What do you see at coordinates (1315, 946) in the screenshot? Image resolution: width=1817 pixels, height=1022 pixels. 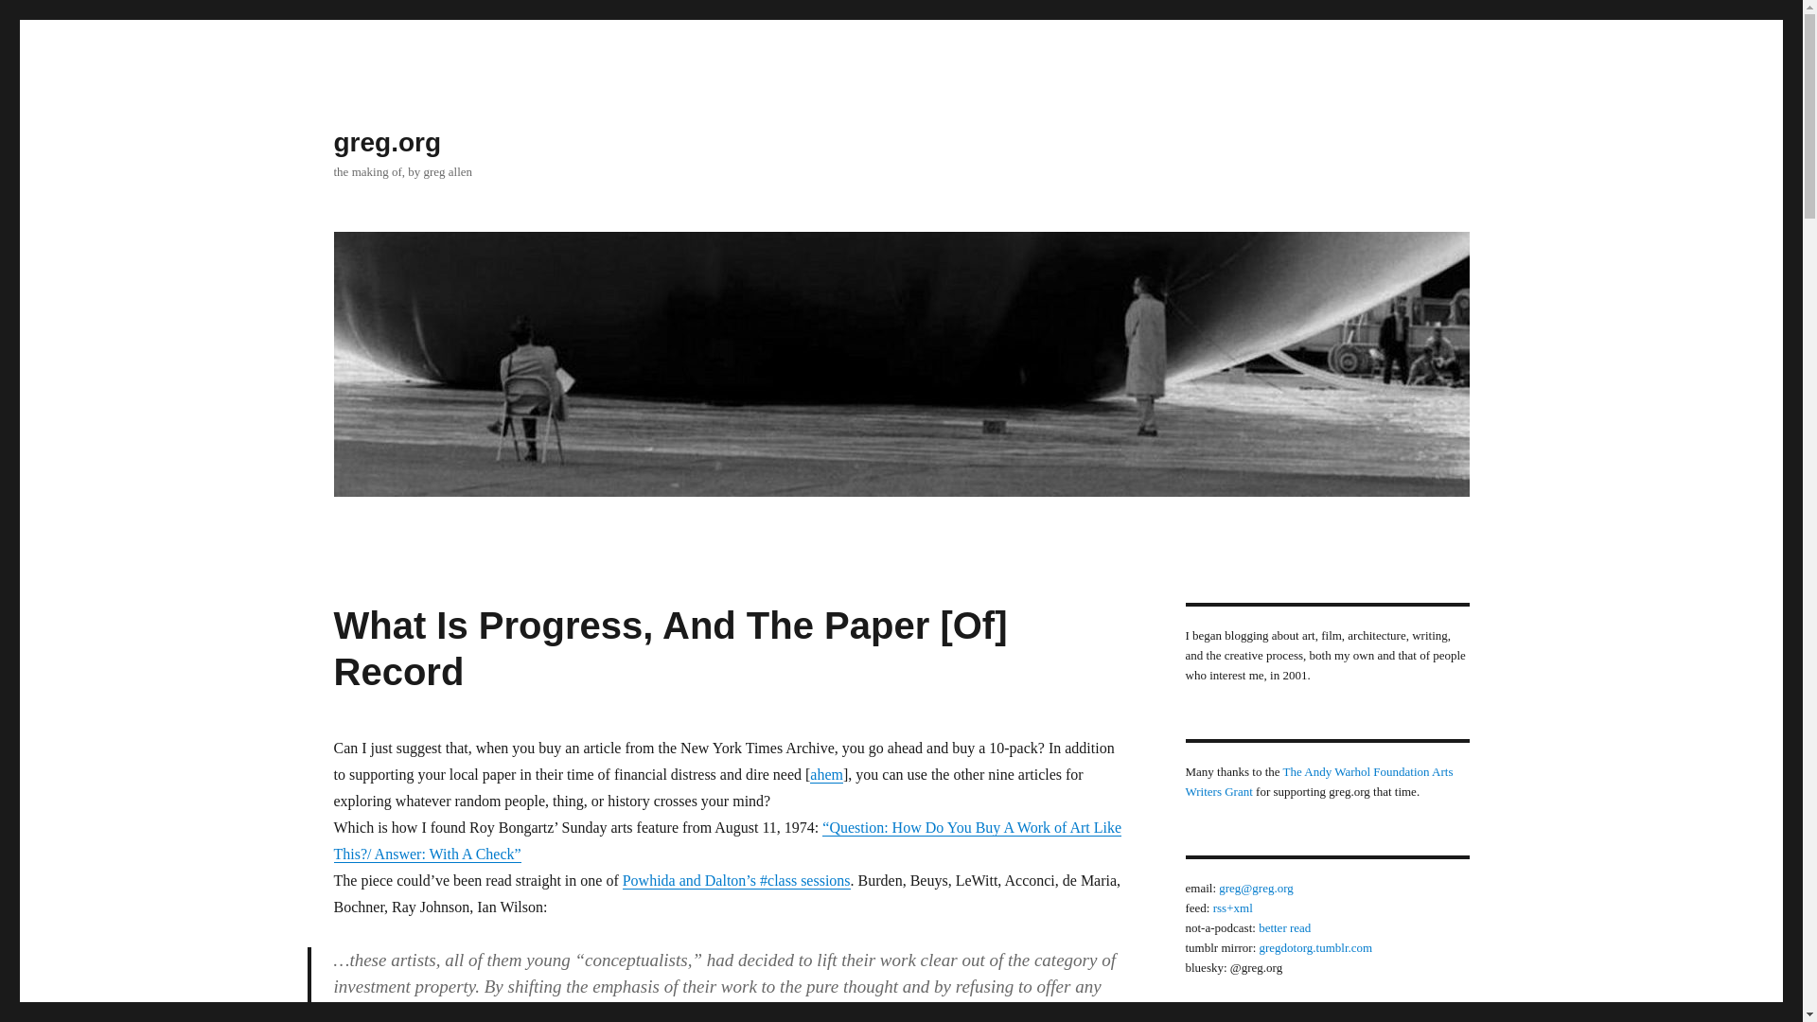 I see `gregdotorg.tumblr.com` at bounding box center [1315, 946].